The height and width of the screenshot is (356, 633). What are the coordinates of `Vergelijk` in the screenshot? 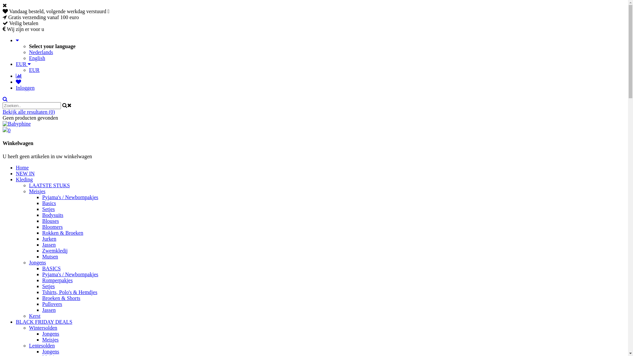 It's located at (19, 76).